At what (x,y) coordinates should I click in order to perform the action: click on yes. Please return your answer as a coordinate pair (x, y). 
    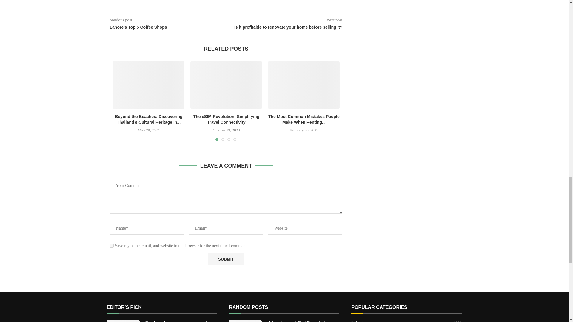
    Looking at the image, I should click on (112, 246).